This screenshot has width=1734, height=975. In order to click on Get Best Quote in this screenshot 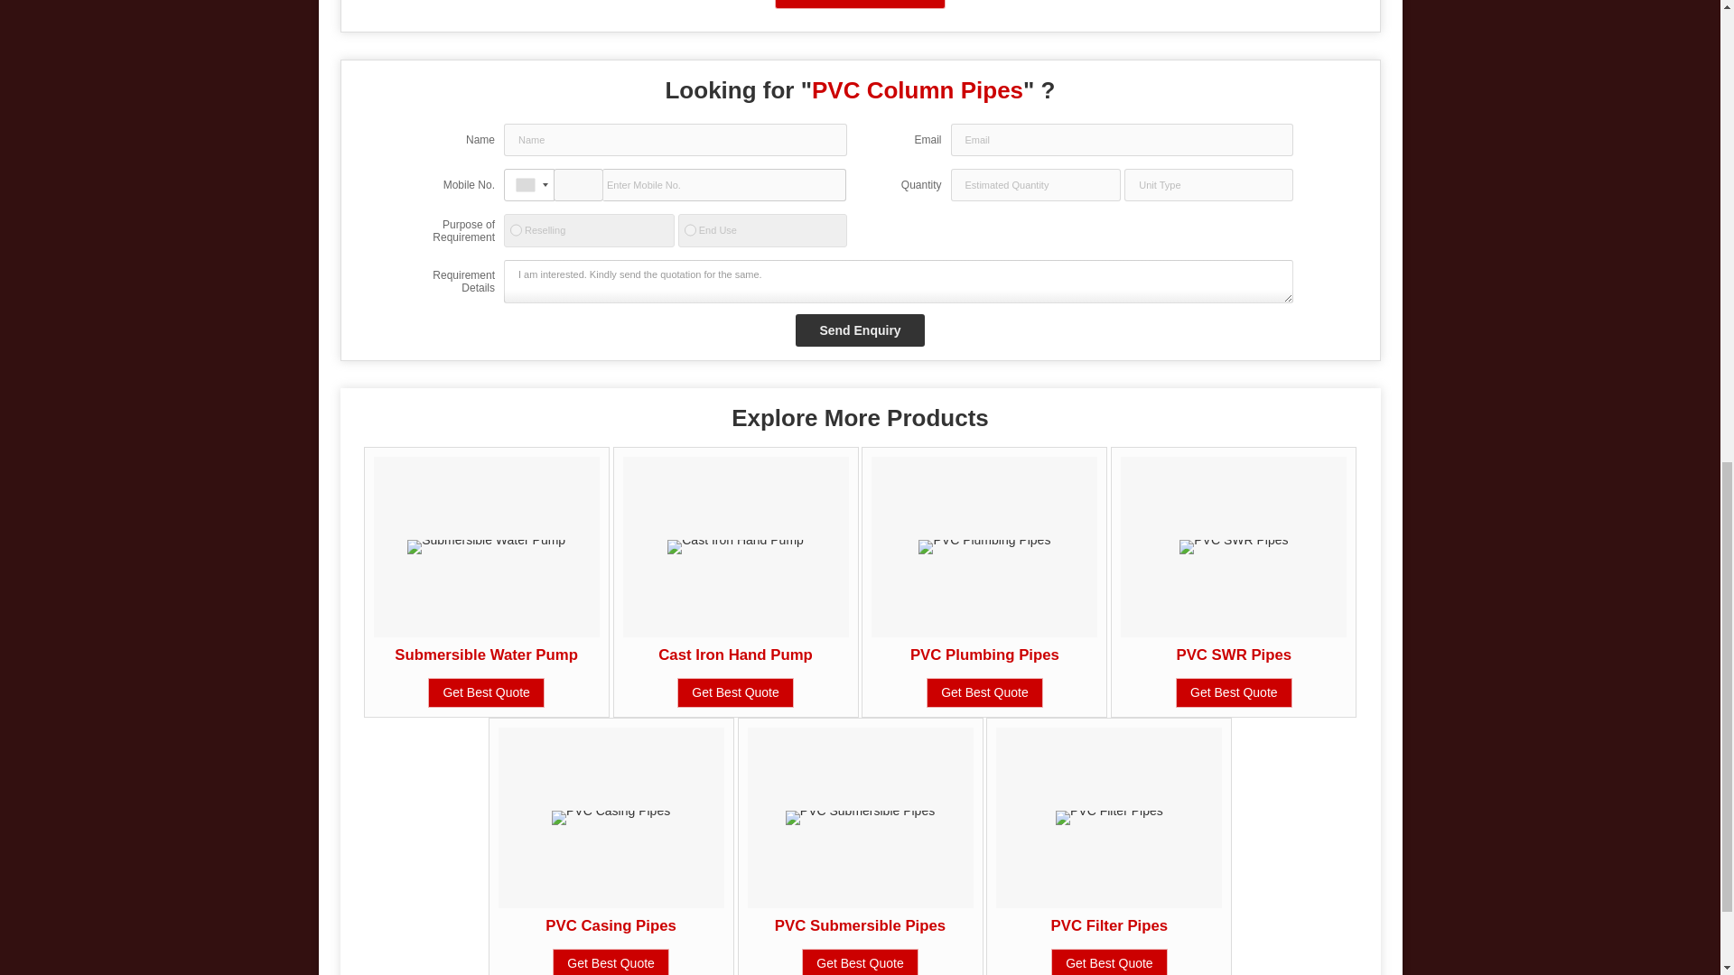, I will do `click(486, 692)`.